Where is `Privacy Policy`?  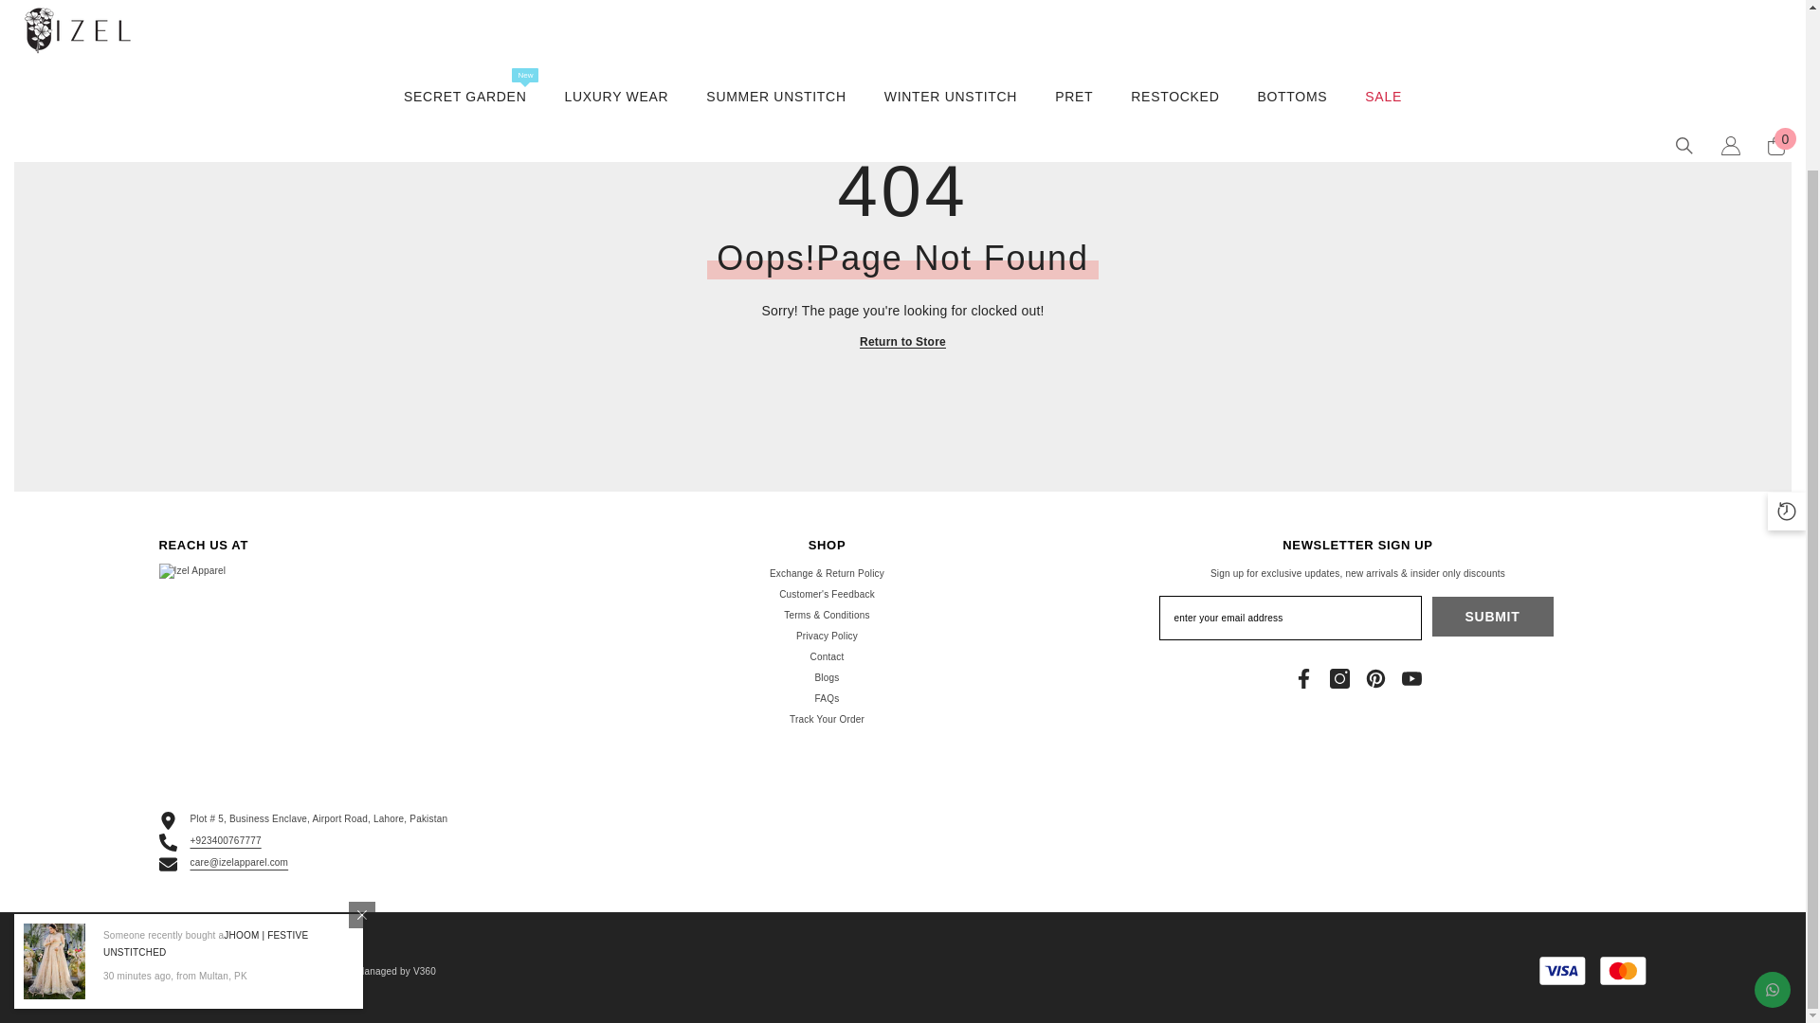
Privacy Policy is located at coordinates (827, 636).